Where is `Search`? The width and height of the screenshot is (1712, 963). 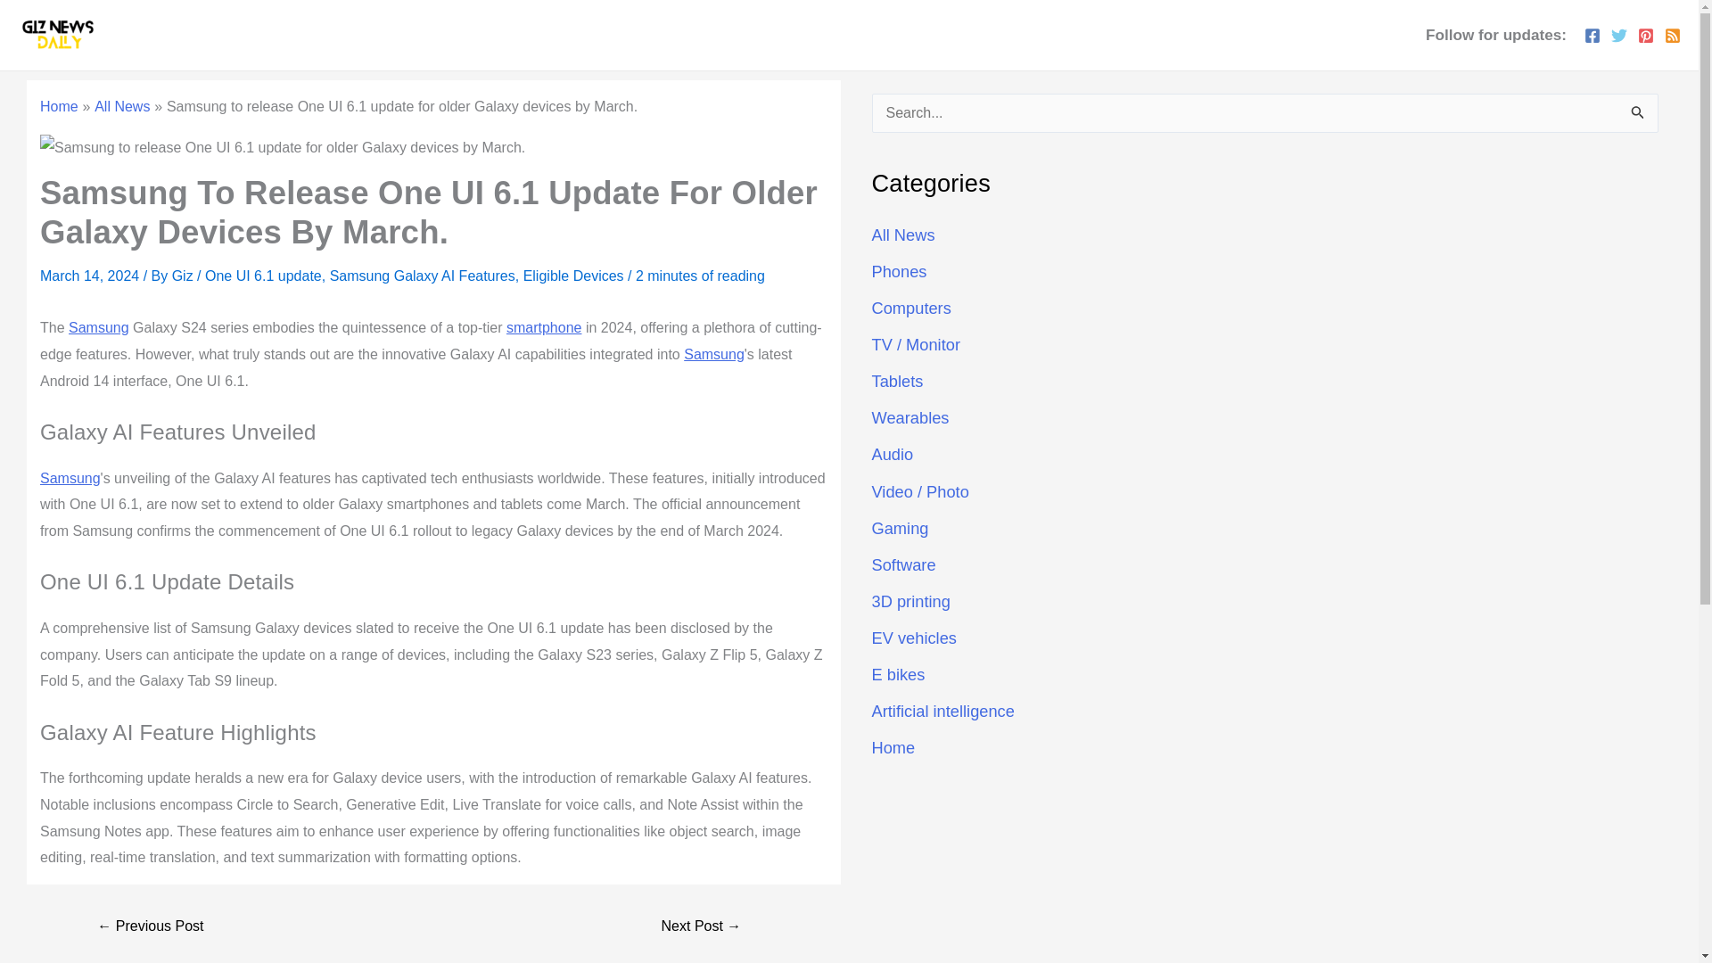 Search is located at coordinates (1638, 118).